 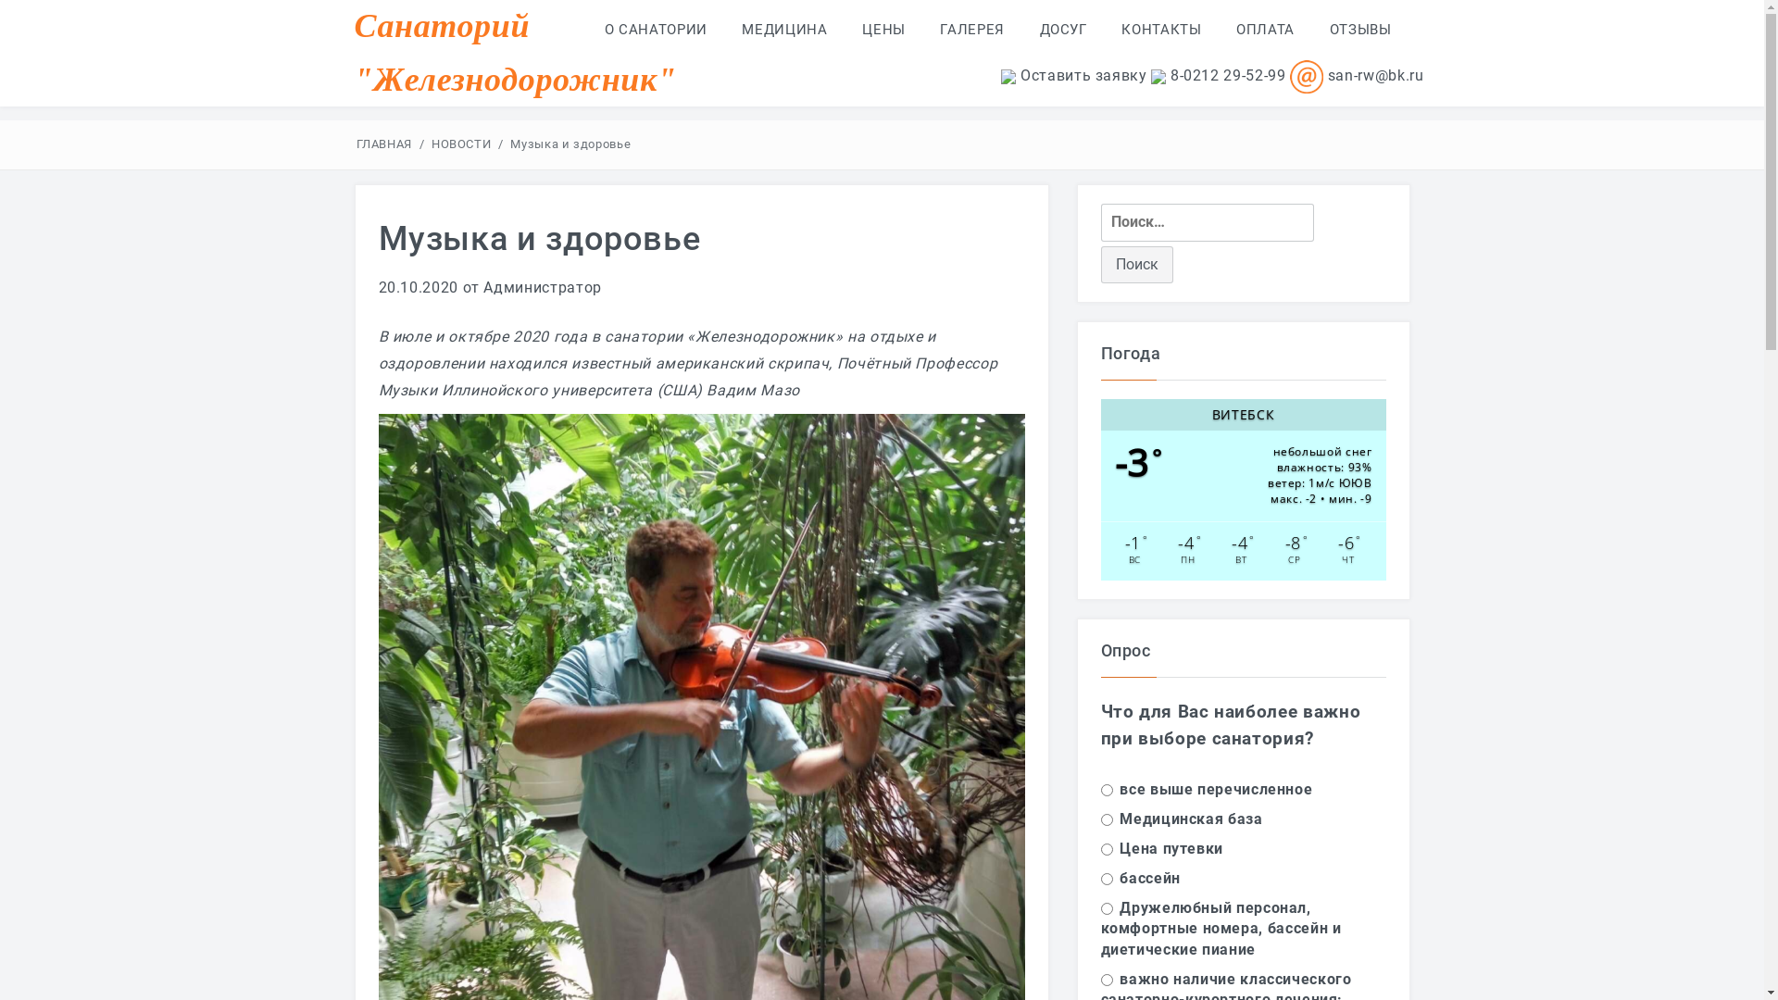 I want to click on san-rw@bk.ru, so click(x=1376, y=76).